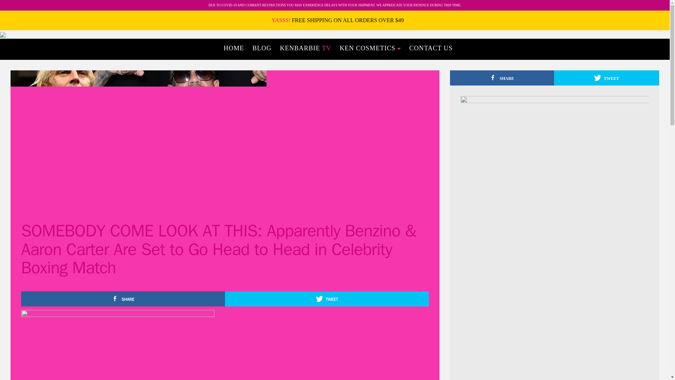  Describe the element at coordinates (234, 48) in the screenshot. I see `HOME` at that location.